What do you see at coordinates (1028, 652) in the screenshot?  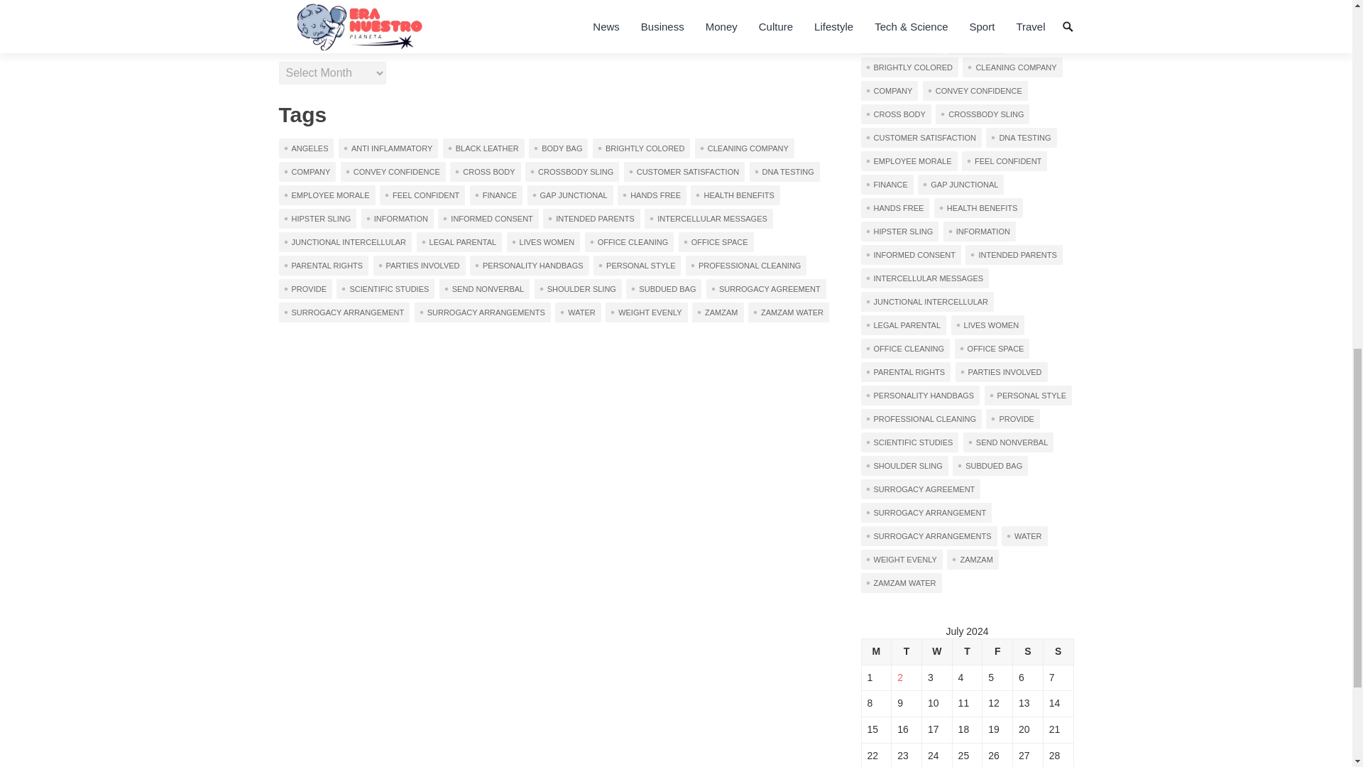 I see `Saturday` at bounding box center [1028, 652].